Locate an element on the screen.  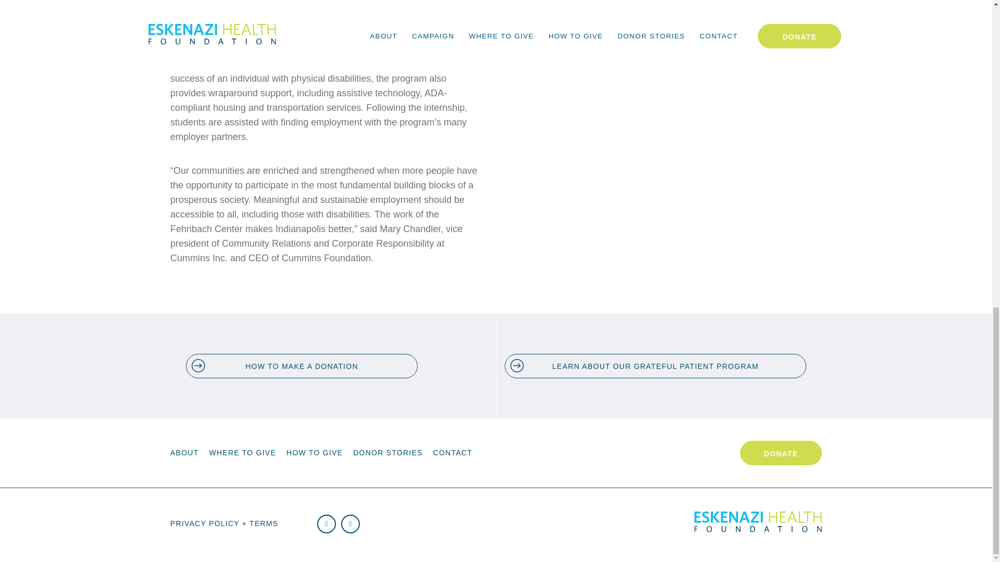
PRIVACY POLICY is located at coordinates (224, 523).